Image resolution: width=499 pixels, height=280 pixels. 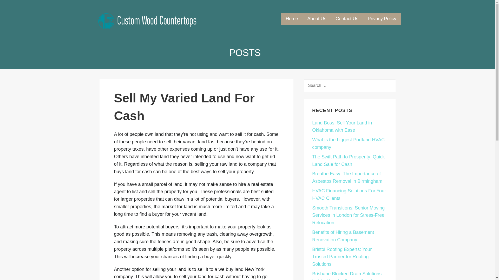 I want to click on About Us, so click(x=317, y=19).